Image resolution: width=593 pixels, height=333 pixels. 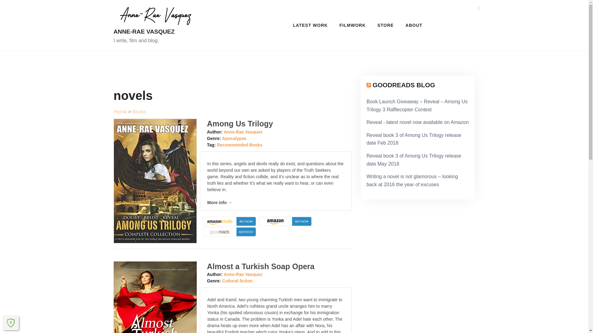 I want to click on Home, so click(x=120, y=112).